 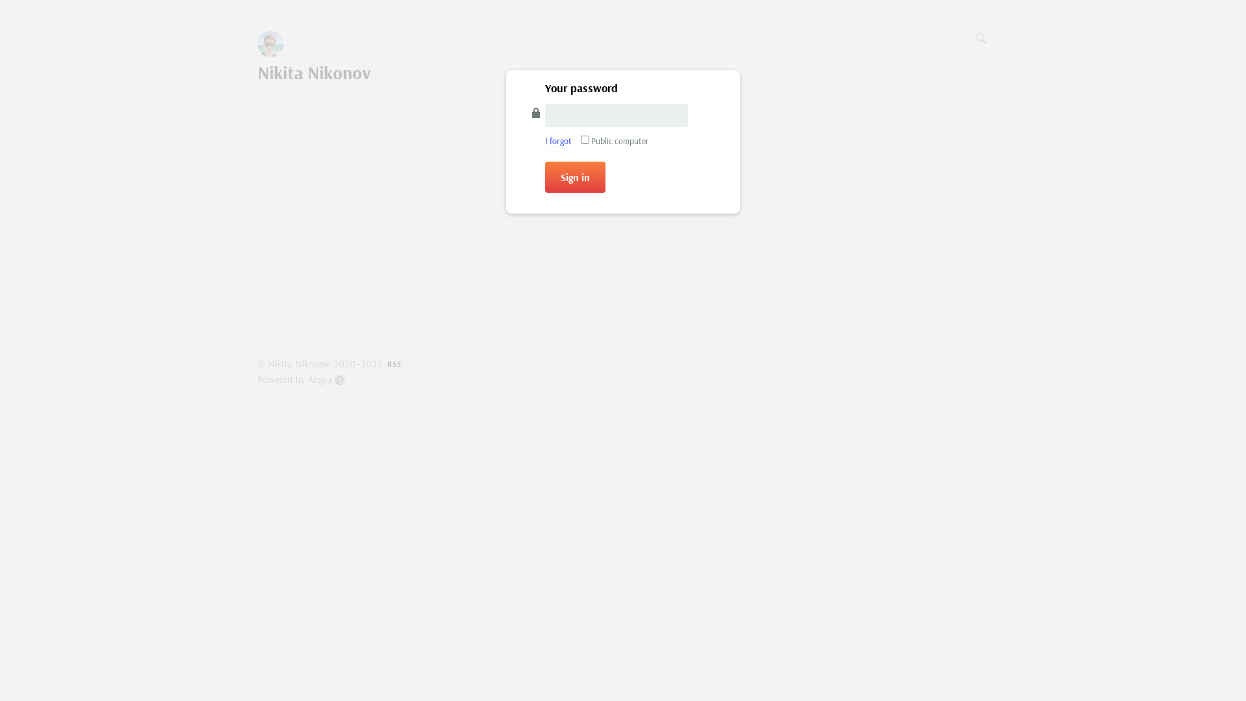 What do you see at coordinates (558, 141) in the screenshot?
I see `I forgot` at bounding box center [558, 141].